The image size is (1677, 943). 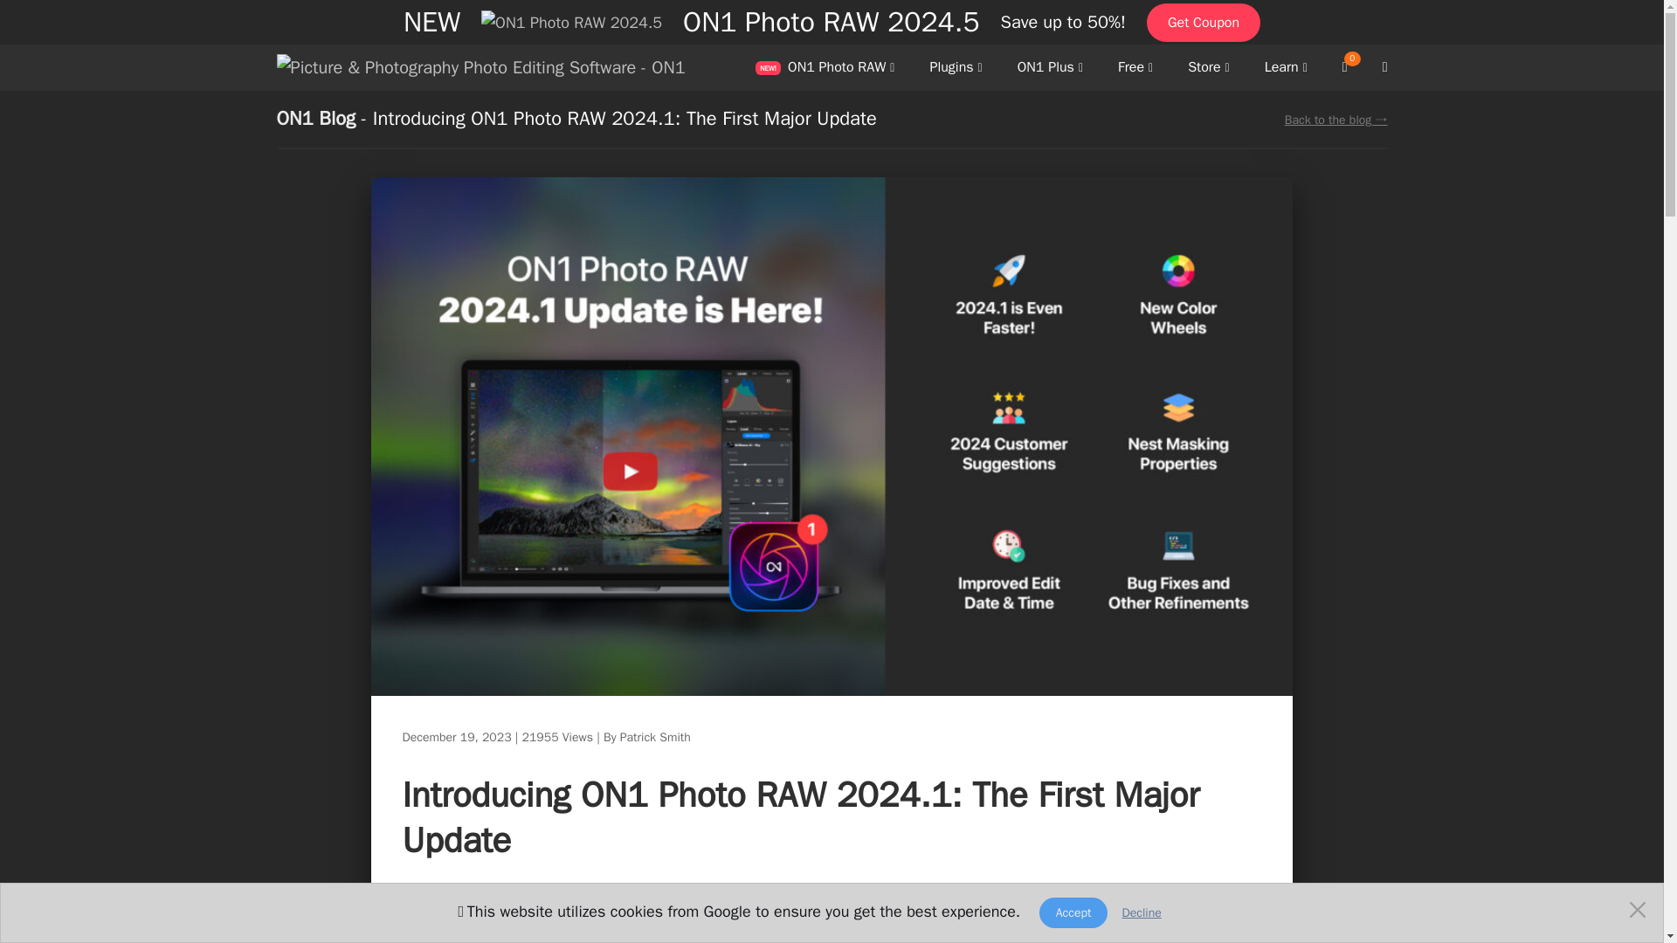 I want to click on ON1 Photo Raw Editing Software, so click(x=825, y=68).